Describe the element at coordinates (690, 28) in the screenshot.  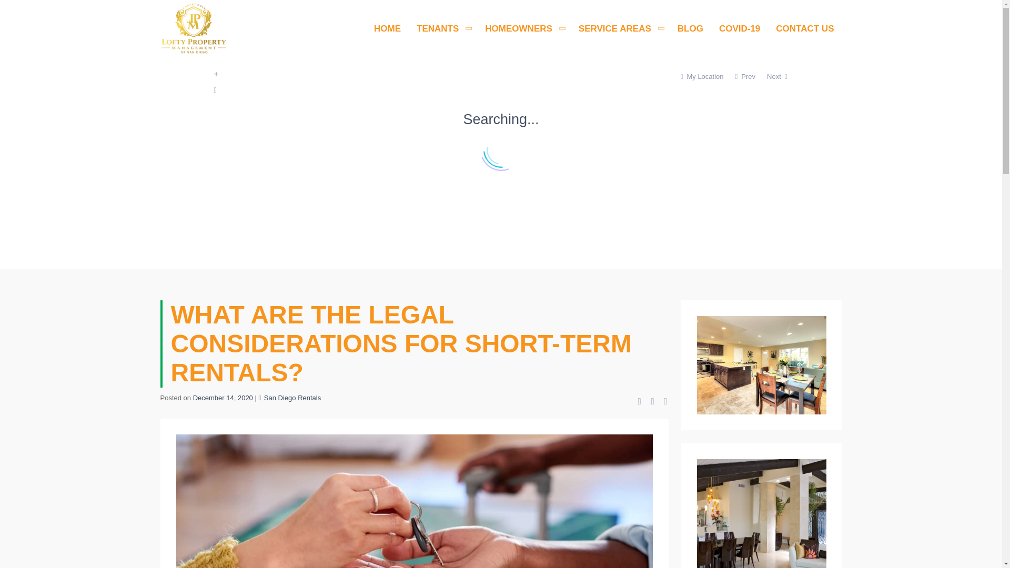
I see `BLOG` at that location.